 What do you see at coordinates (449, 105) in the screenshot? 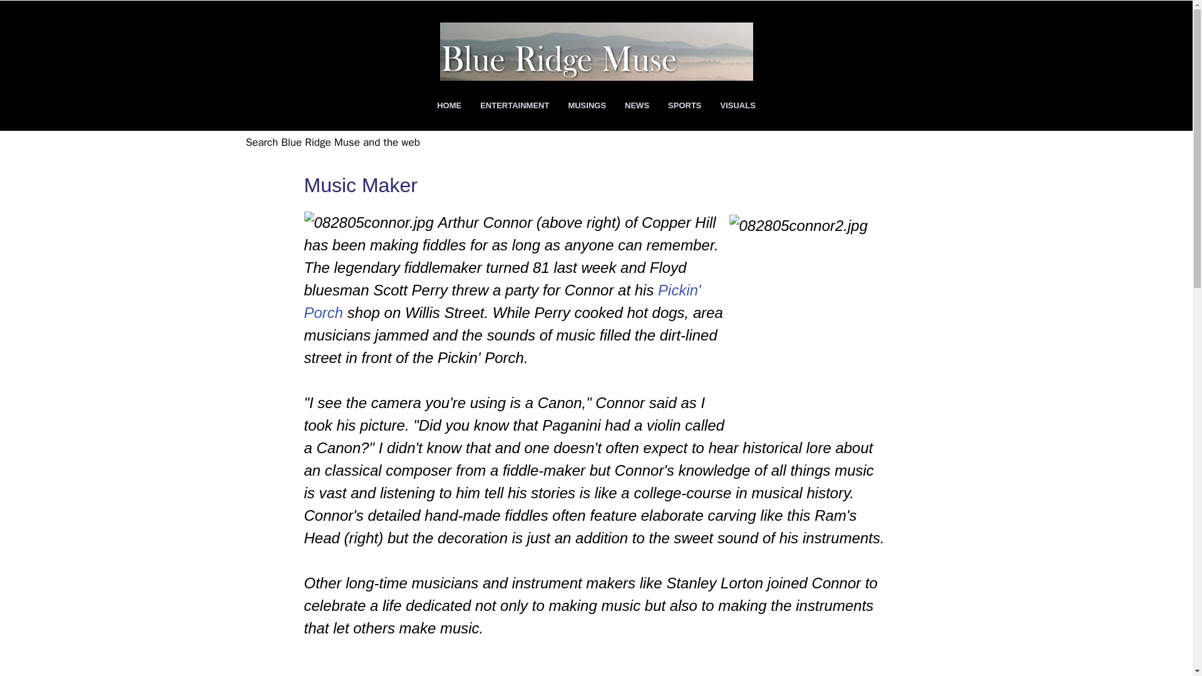
I see `HOME` at bounding box center [449, 105].